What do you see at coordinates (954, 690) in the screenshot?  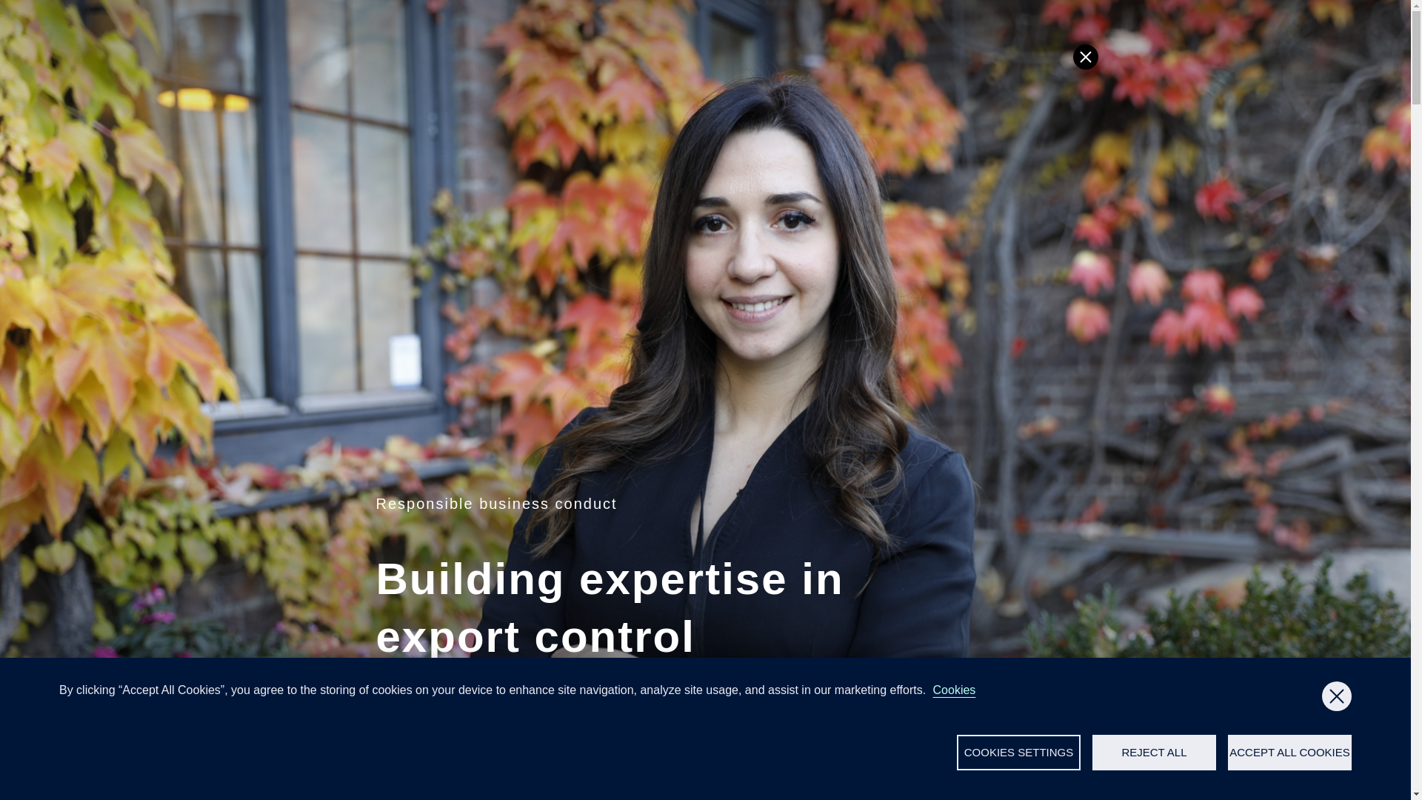 I see `Cookies` at bounding box center [954, 690].